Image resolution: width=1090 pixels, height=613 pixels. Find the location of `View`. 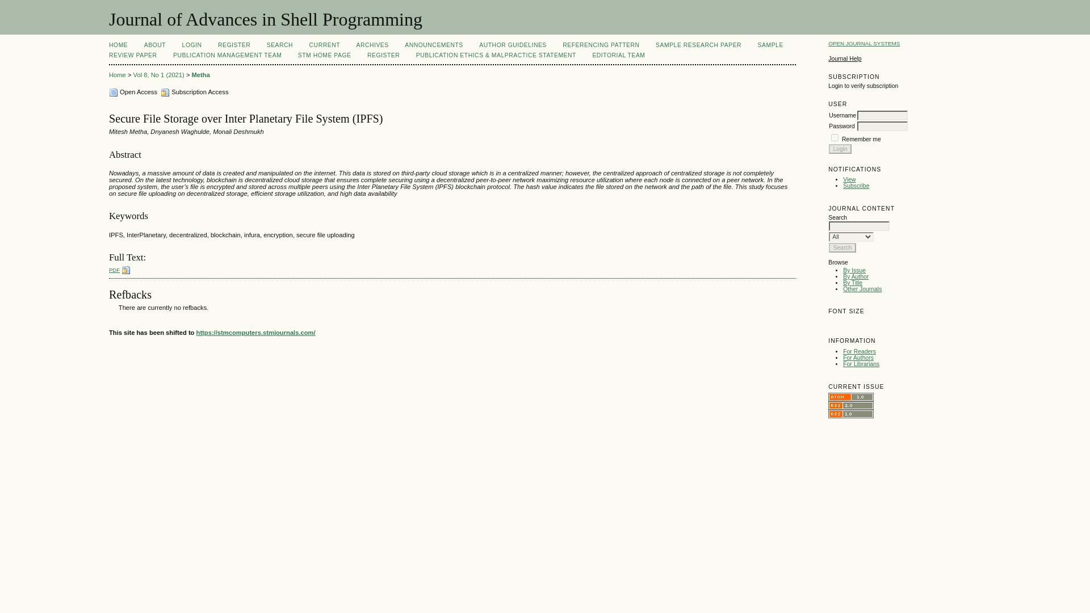

View is located at coordinates (849, 179).